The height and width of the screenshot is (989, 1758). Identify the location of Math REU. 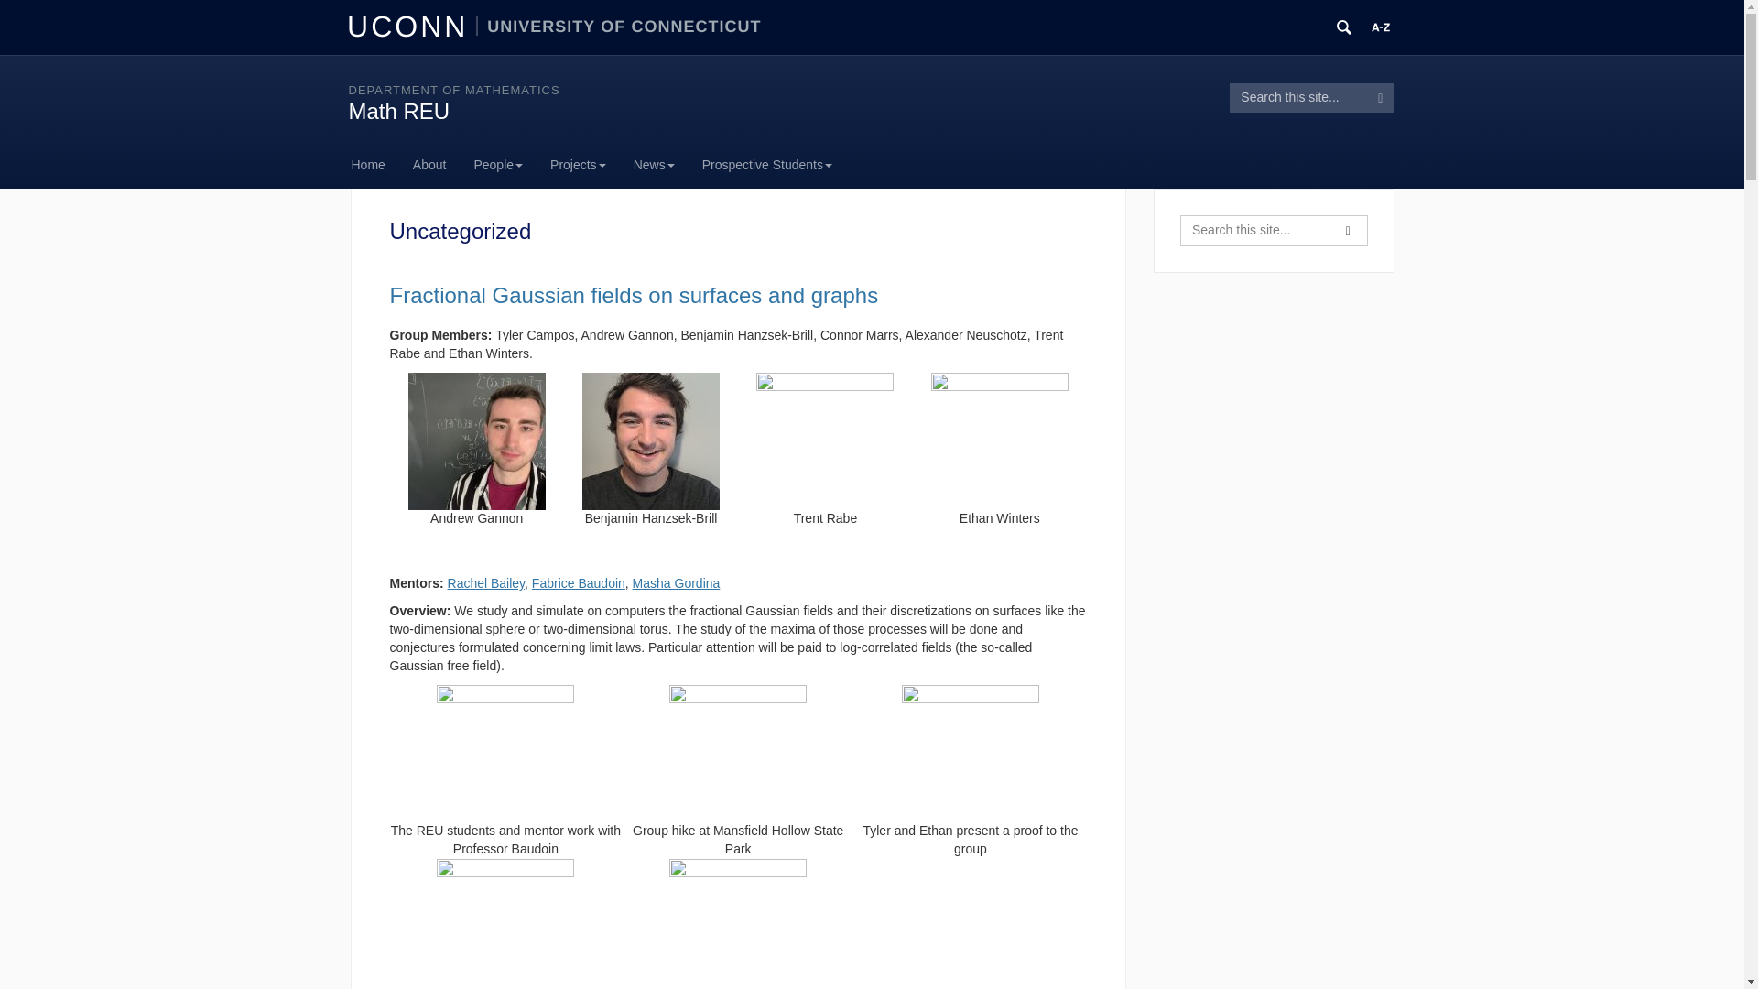
(399, 112).